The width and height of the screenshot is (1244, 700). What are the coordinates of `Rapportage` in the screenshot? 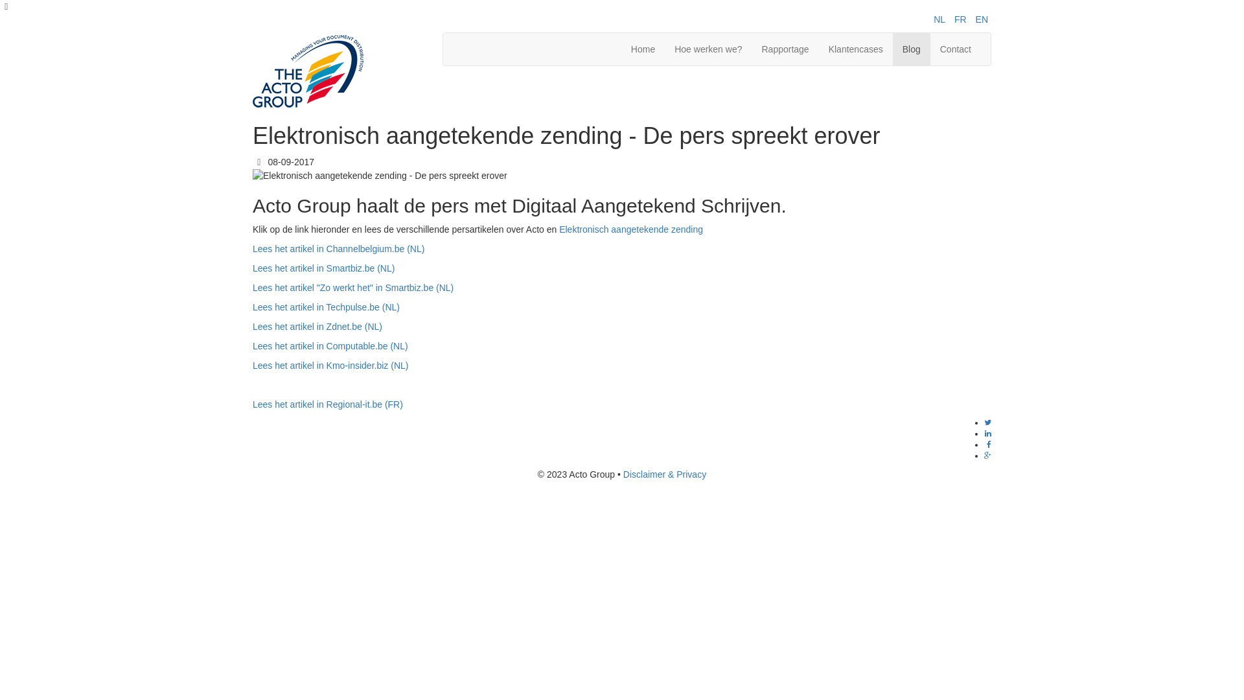 It's located at (785, 49).